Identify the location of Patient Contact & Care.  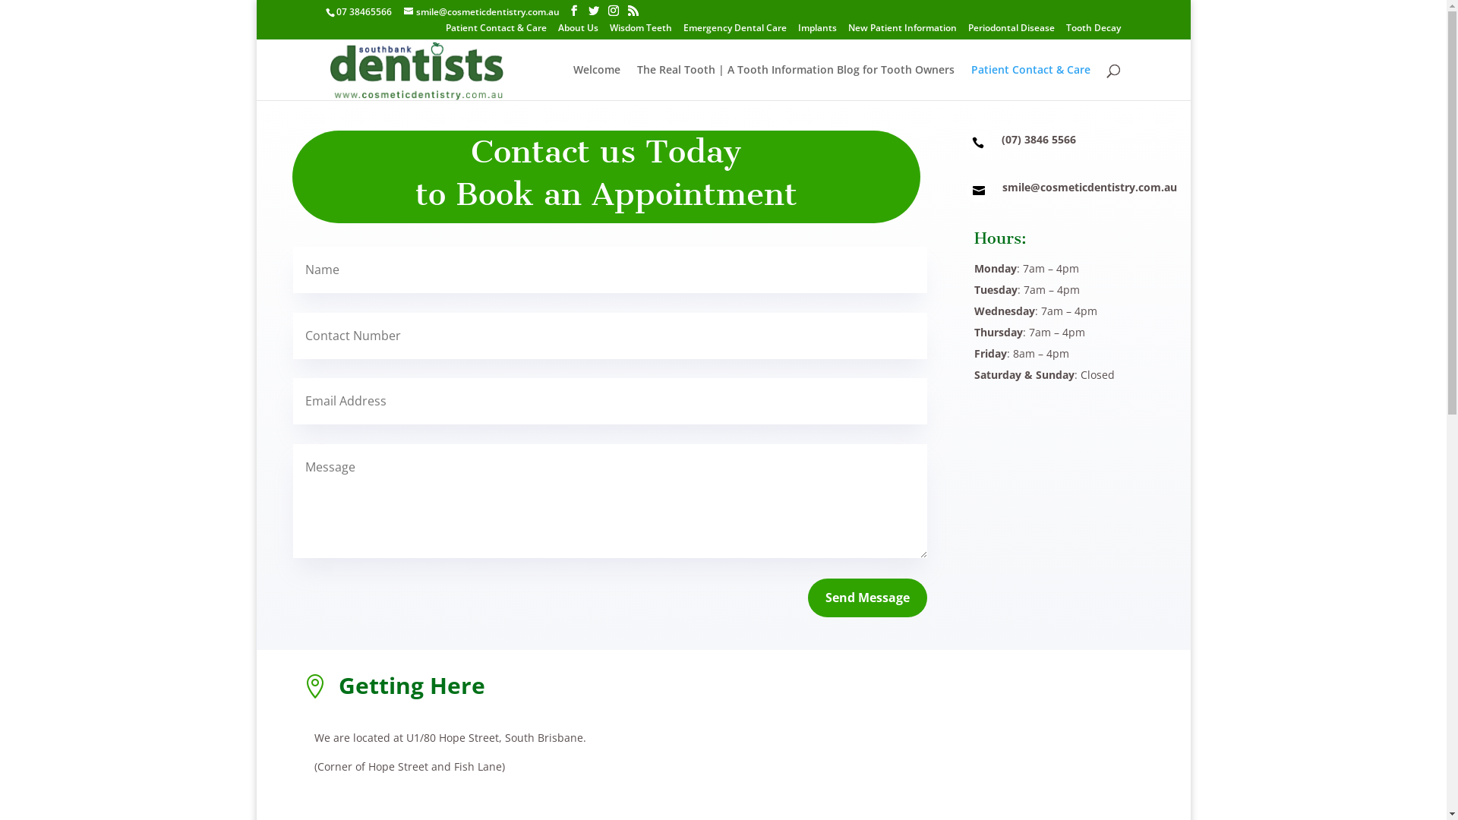
(497, 32).